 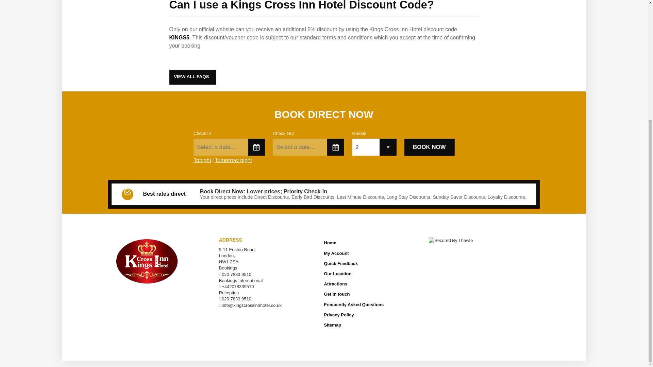 I want to click on VIEW ALL FAQS, so click(x=192, y=77).